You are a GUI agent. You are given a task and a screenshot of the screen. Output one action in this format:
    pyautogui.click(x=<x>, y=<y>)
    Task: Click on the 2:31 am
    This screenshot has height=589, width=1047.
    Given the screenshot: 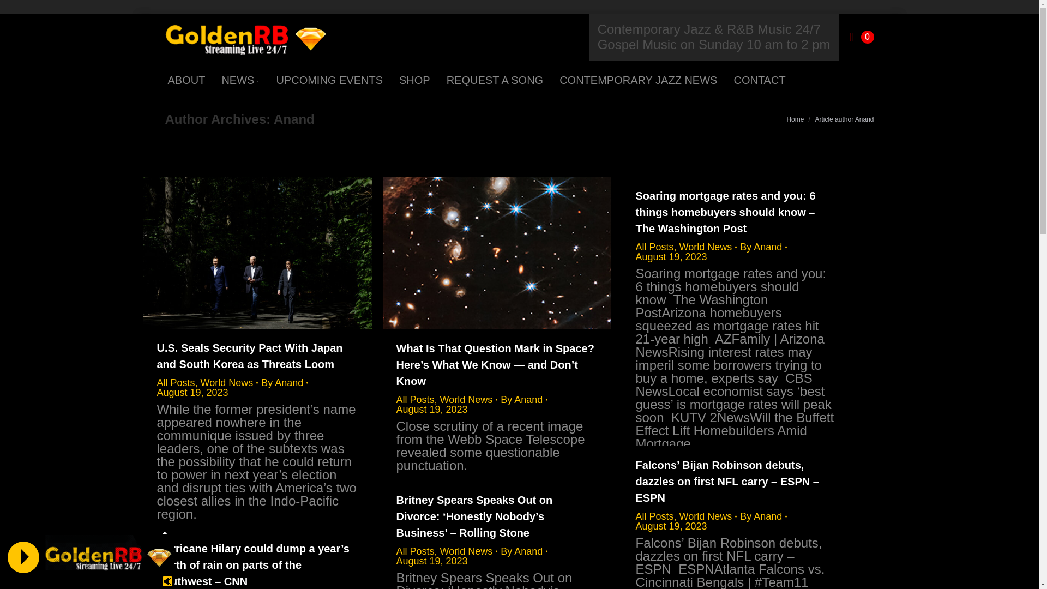 What is the action you would take?
    pyautogui.click(x=671, y=256)
    